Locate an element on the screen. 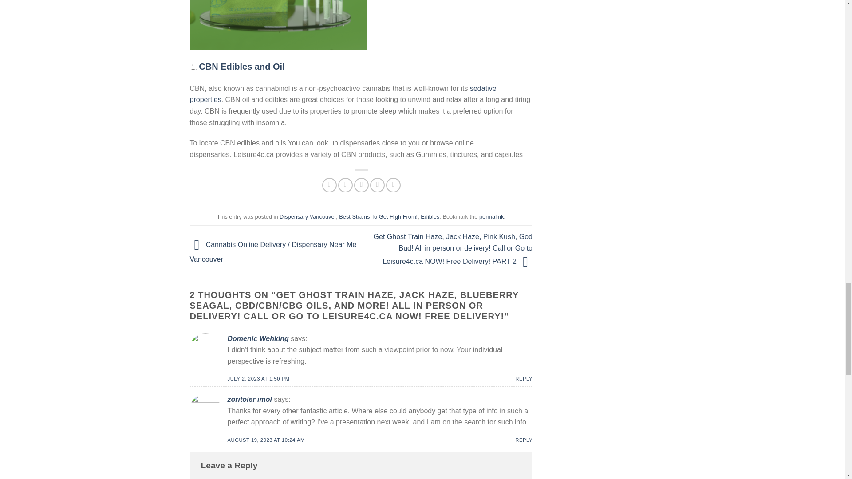 The height and width of the screenshot is (479, 852). Edibles is located at coordinates (430, 216).